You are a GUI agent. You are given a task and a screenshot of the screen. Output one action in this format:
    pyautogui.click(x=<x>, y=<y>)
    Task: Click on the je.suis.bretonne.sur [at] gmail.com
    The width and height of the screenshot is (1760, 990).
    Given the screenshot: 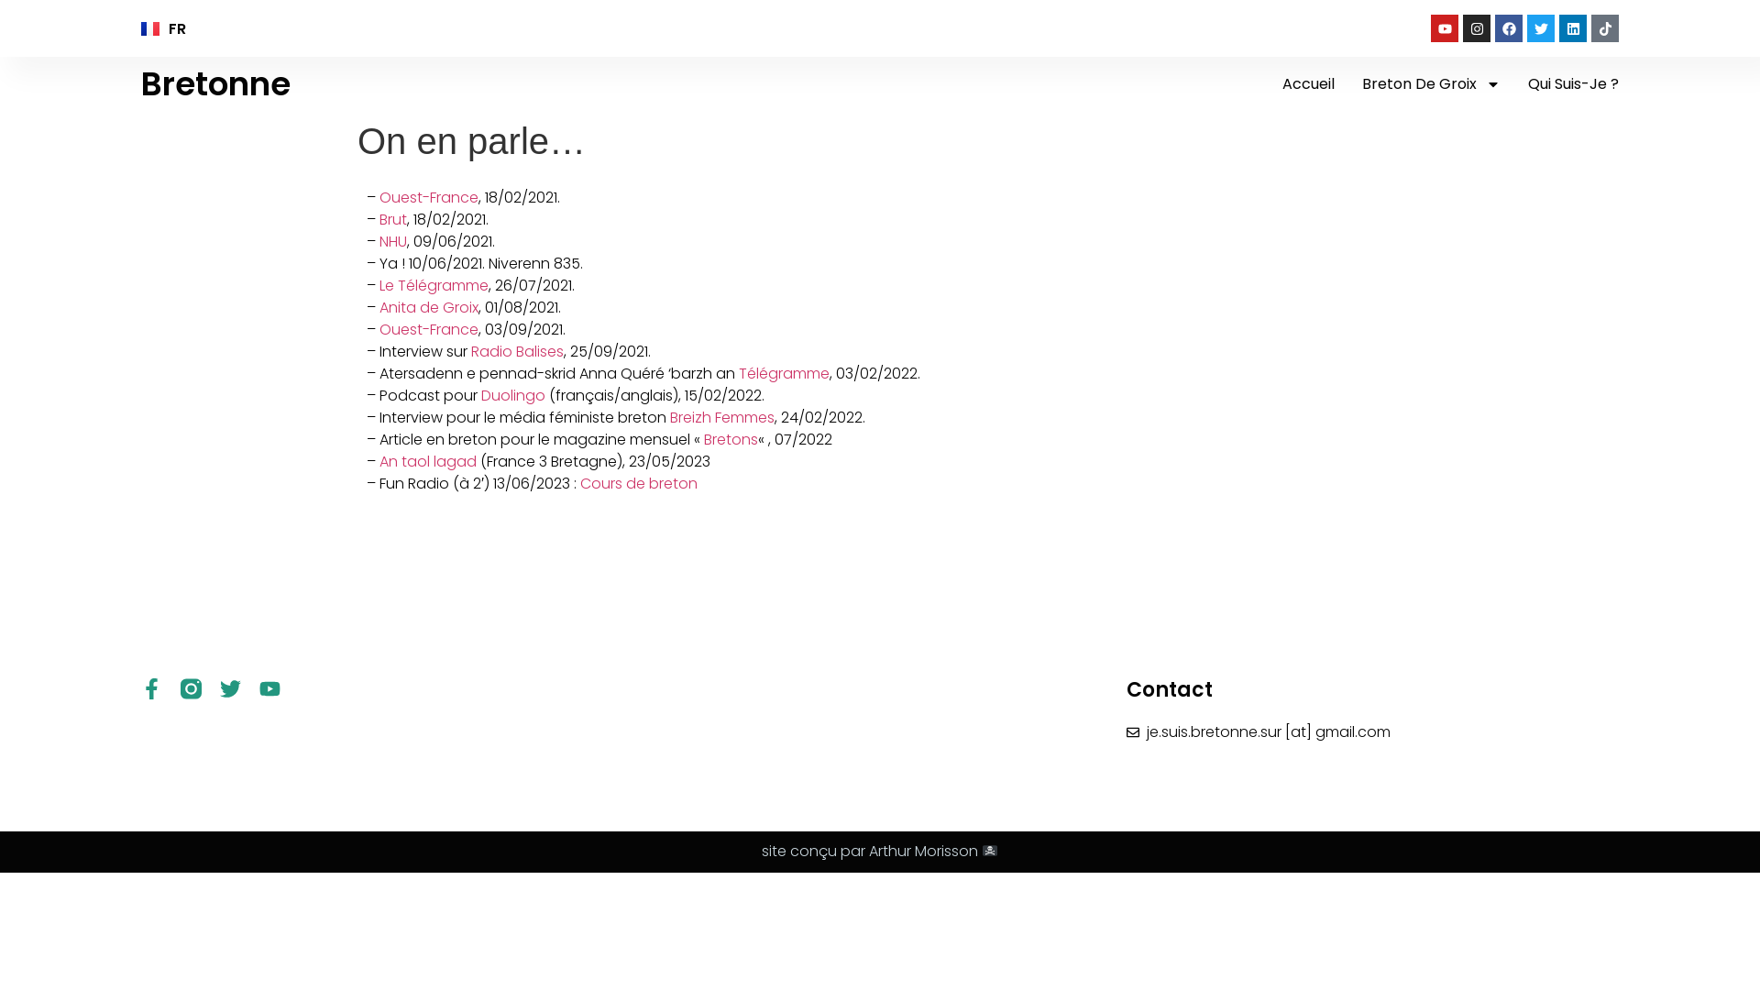 What is the action you would take?
    pyautogui.click(x=1373, y=732)
    